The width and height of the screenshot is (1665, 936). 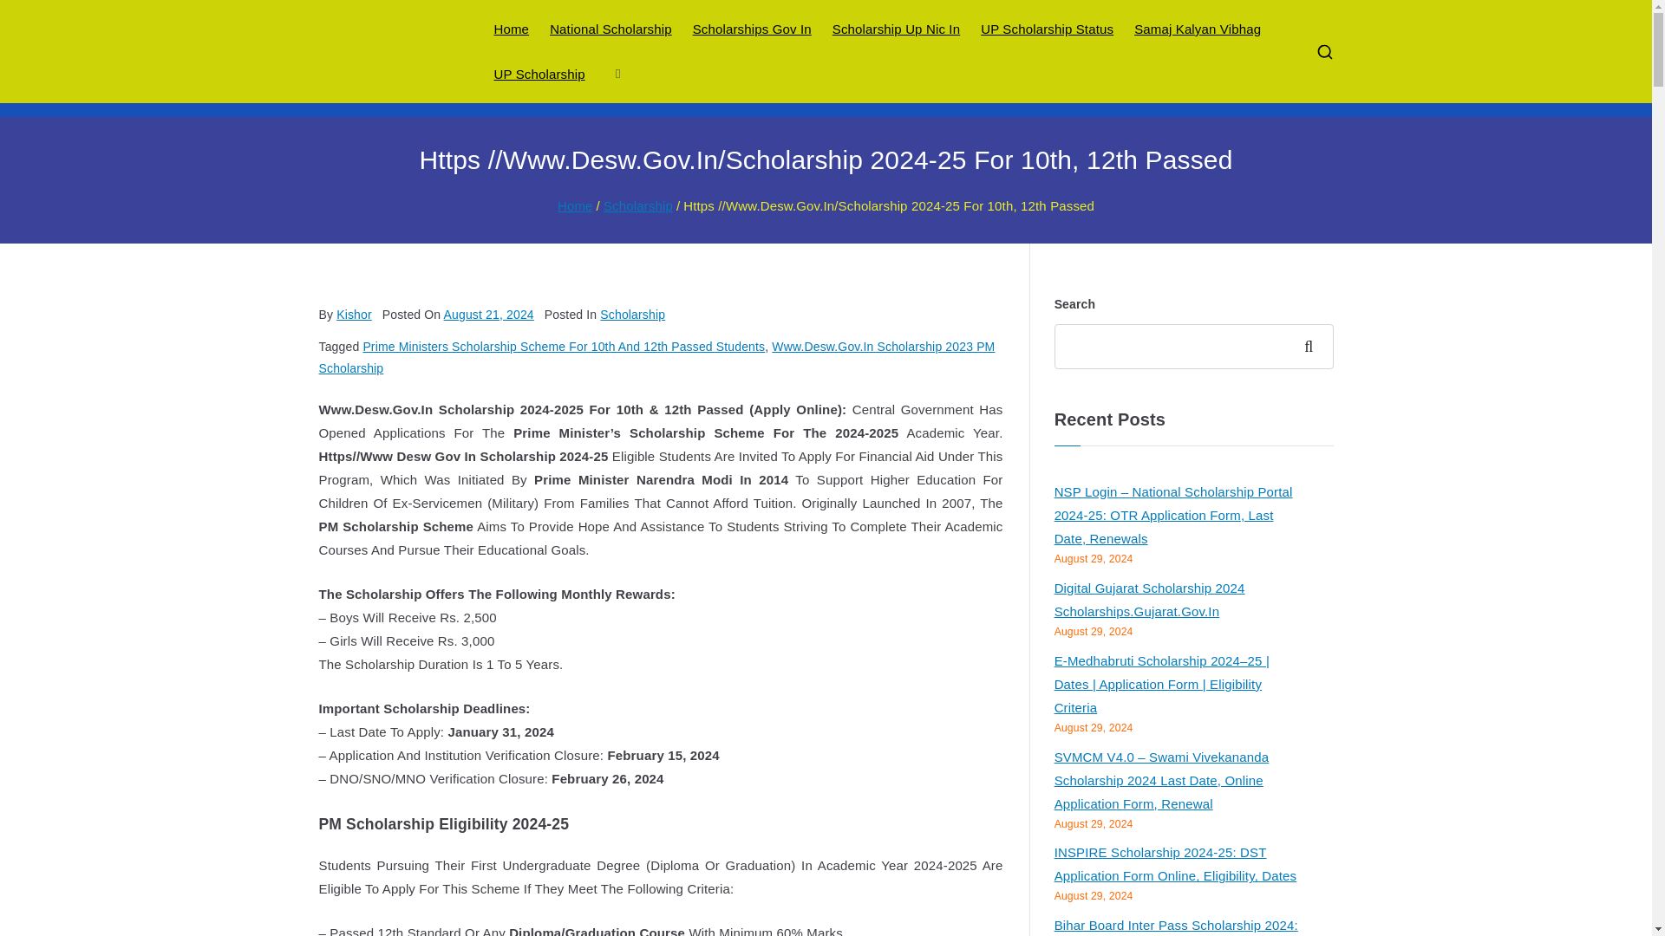 What do you see at coordinates (512, 29) in the screenshot?
I see `Home` at bounding box center [512, 29].